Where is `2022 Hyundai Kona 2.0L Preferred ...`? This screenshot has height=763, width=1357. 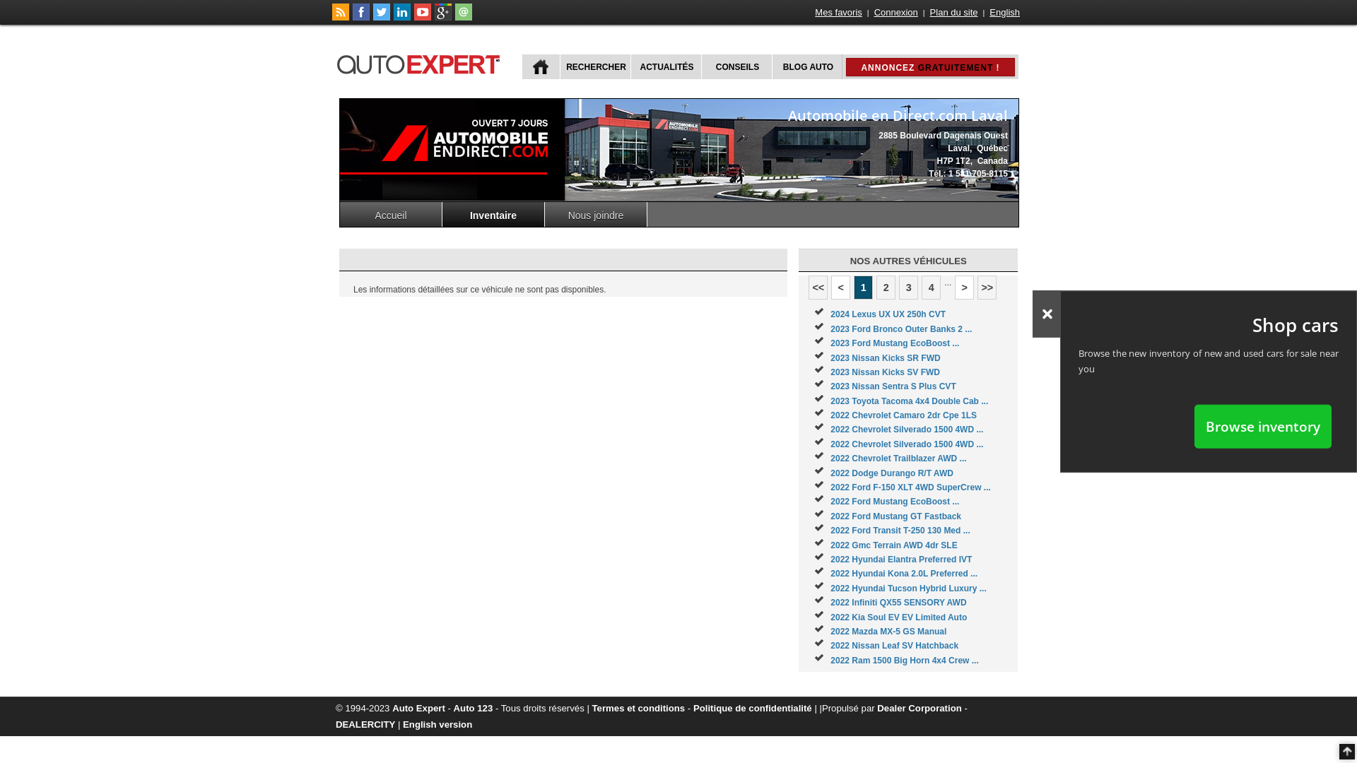
2022 Hyundai Kona 2.0L Preferred ... is located at coordinates (904, 574).